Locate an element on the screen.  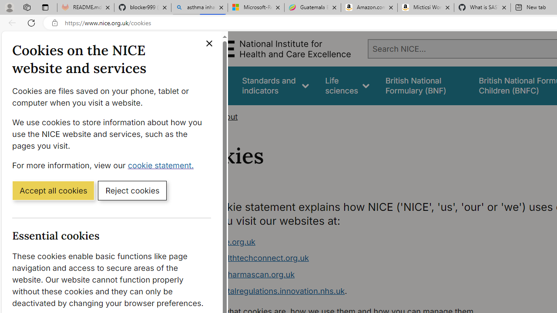
About is located at coordinates (226, 117).